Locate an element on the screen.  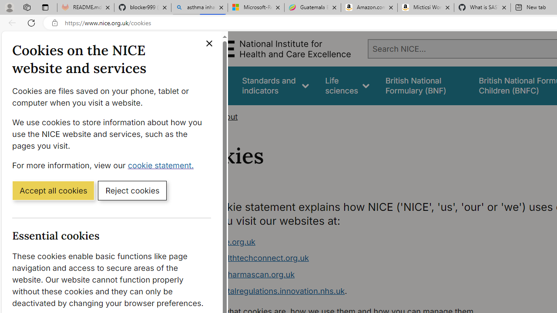
About is located at coordinates (226, 117).